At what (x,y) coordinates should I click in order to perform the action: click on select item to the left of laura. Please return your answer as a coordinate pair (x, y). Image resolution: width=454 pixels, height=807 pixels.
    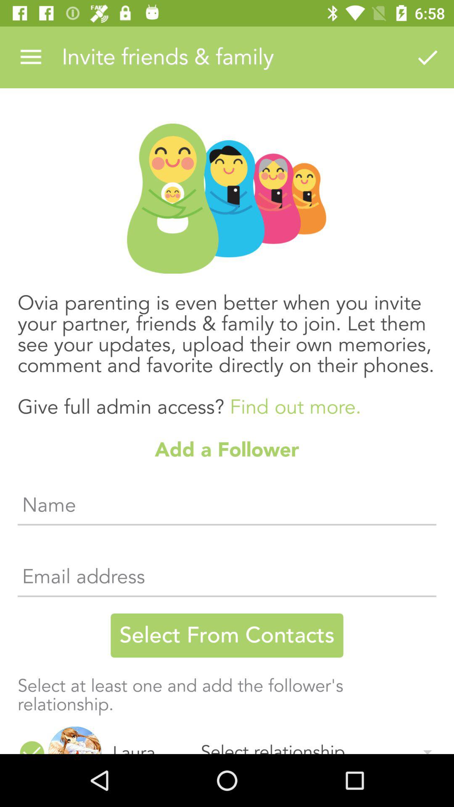
    Looking at the image, I should click on (75, 740).